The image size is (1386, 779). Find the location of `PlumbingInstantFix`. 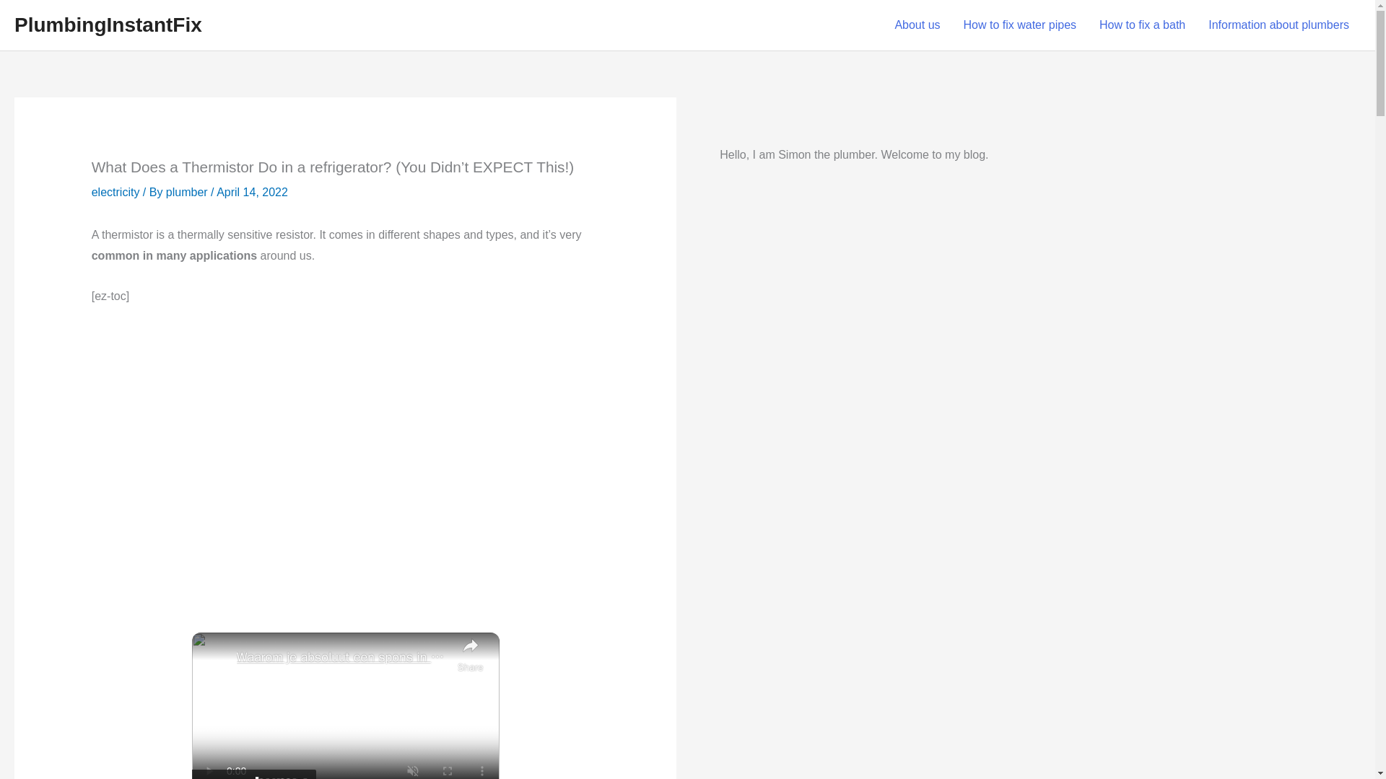

PlumbingInstantFix is located at coordinates (108, 25).